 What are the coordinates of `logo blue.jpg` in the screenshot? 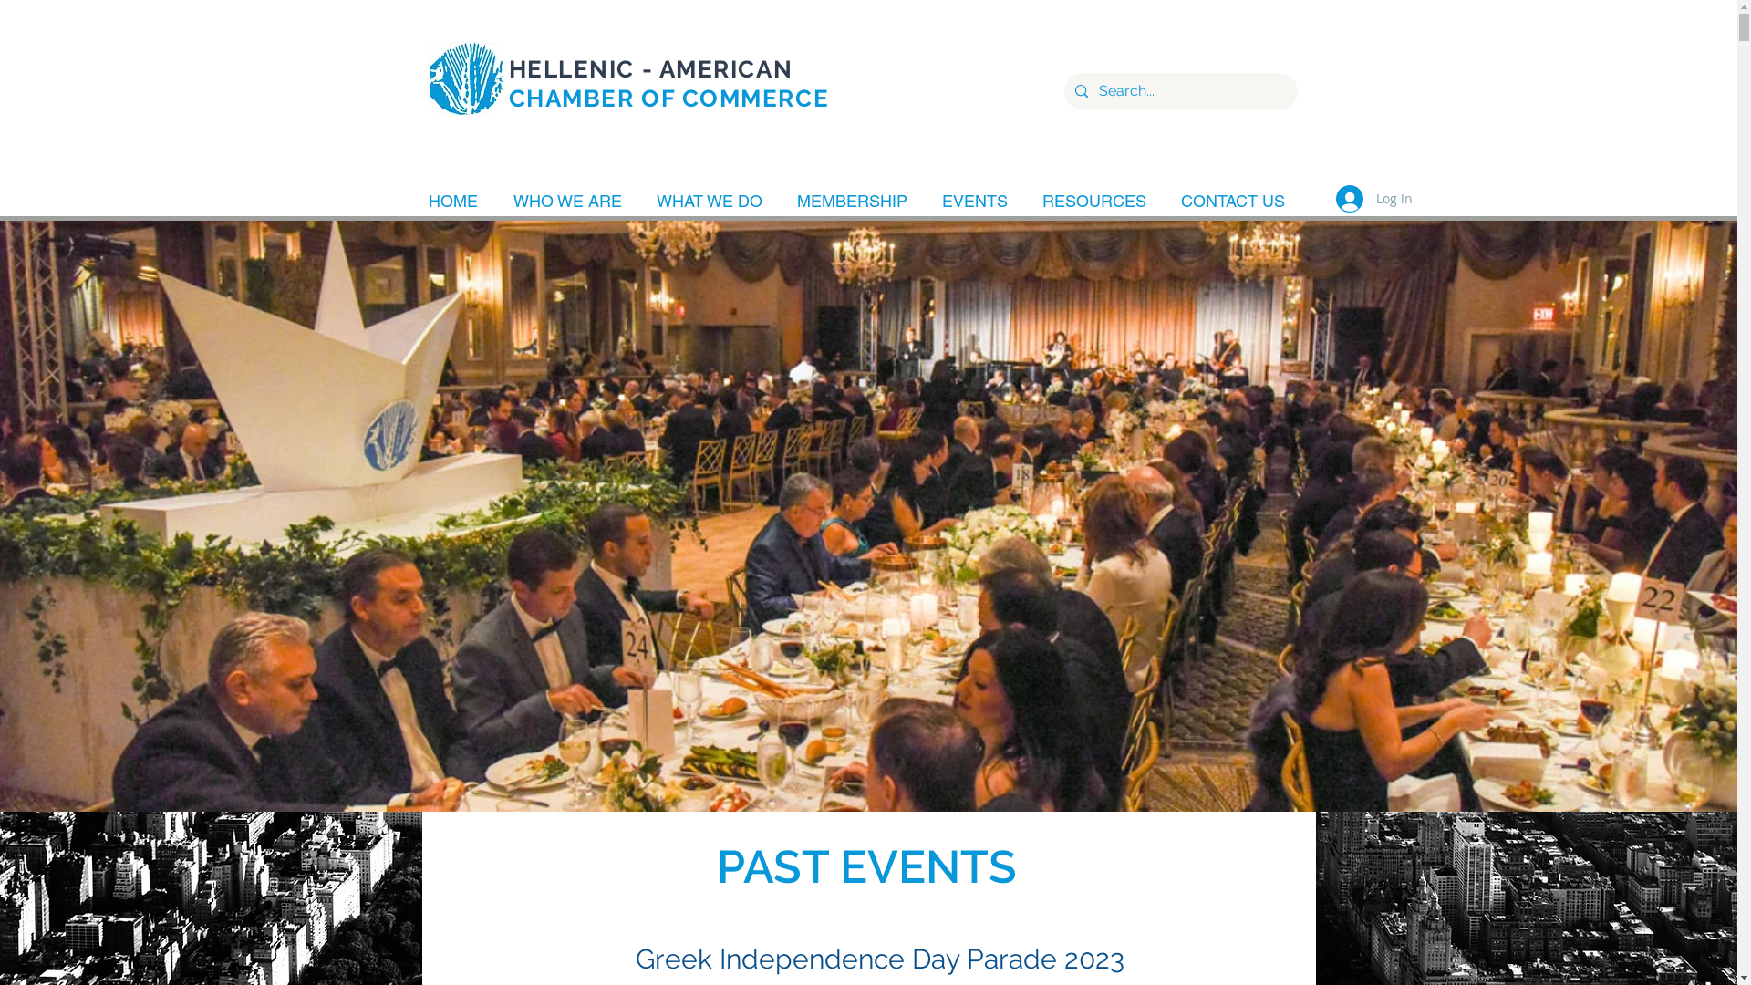 It's located at (467, 78).